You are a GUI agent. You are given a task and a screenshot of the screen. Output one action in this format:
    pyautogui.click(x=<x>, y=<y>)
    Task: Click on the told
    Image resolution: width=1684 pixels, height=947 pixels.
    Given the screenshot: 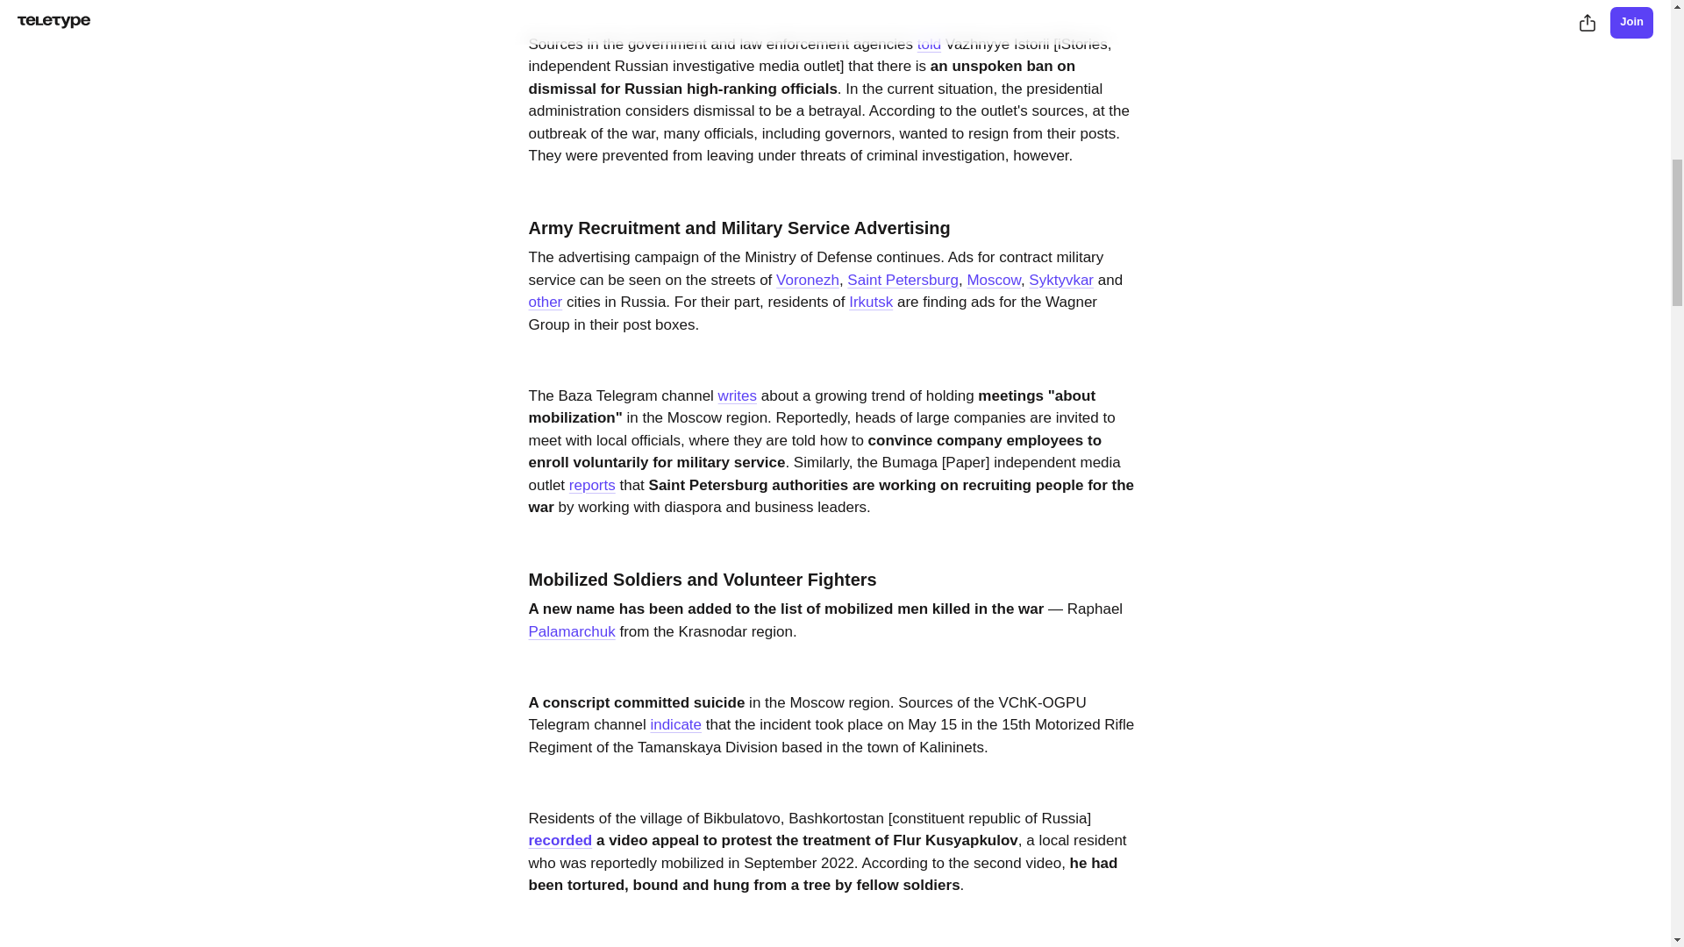 What is the action you would take?
    pyautogui.click(x=930, y=44)
    